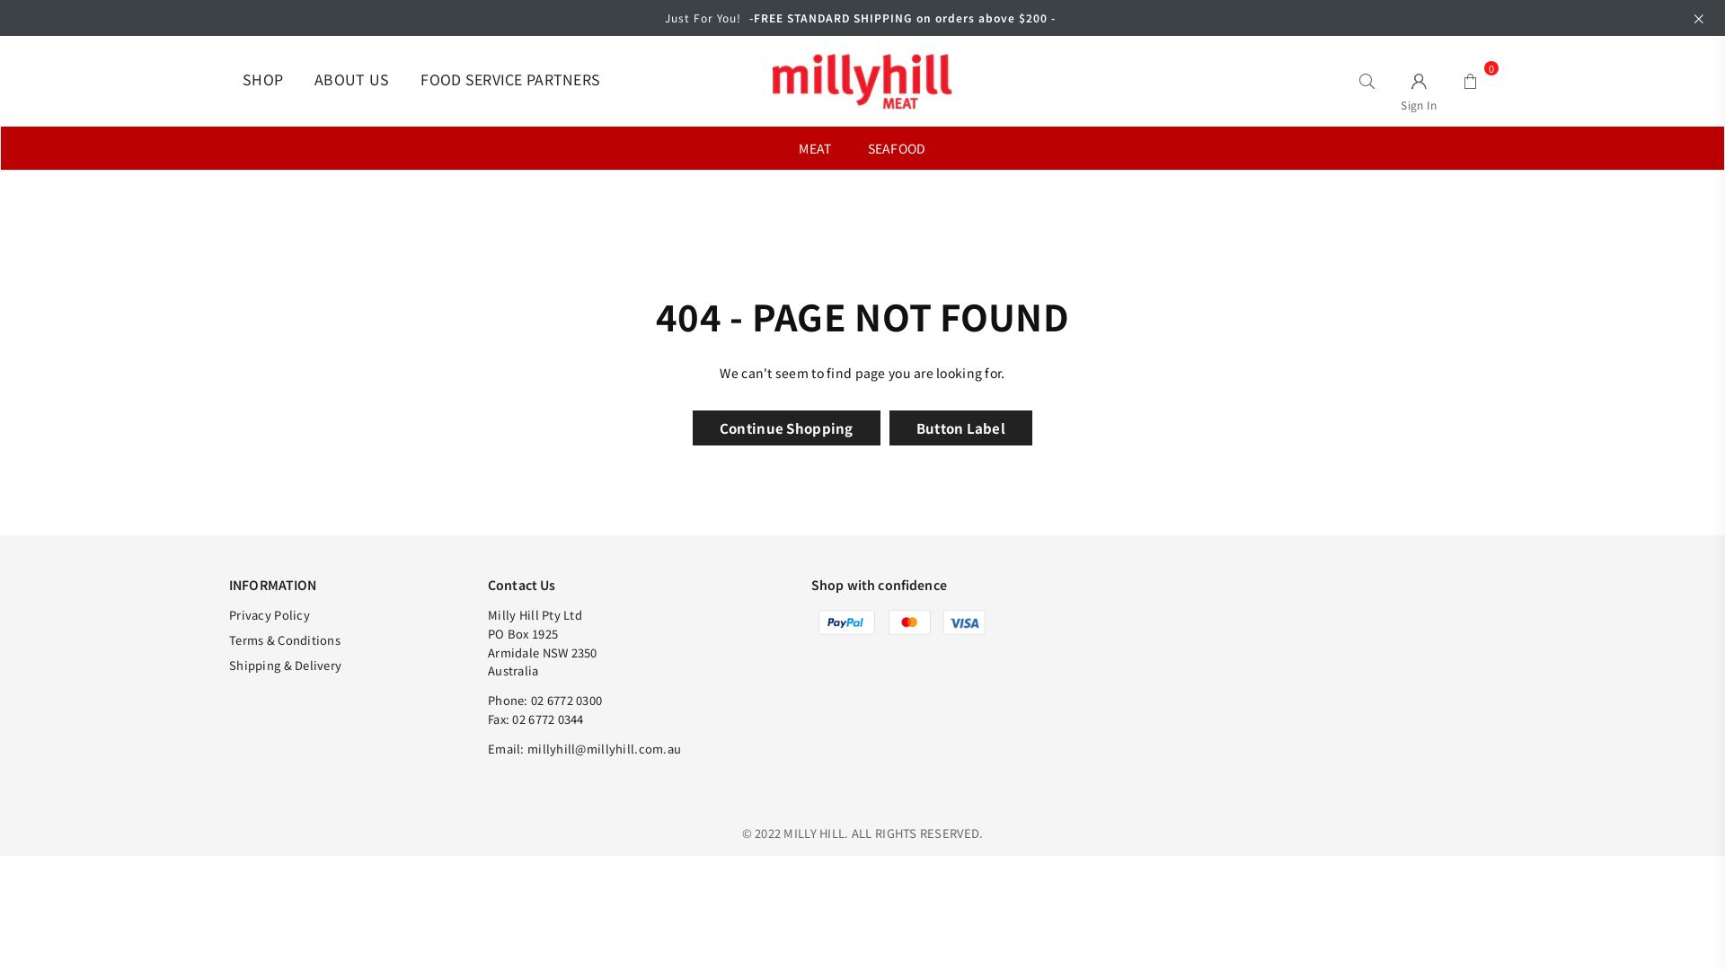 Image resolution: width=1725 pixels, height=970 pixels. I want to click on Email: millyhill@millyhill.com.au, so click(584, 749).